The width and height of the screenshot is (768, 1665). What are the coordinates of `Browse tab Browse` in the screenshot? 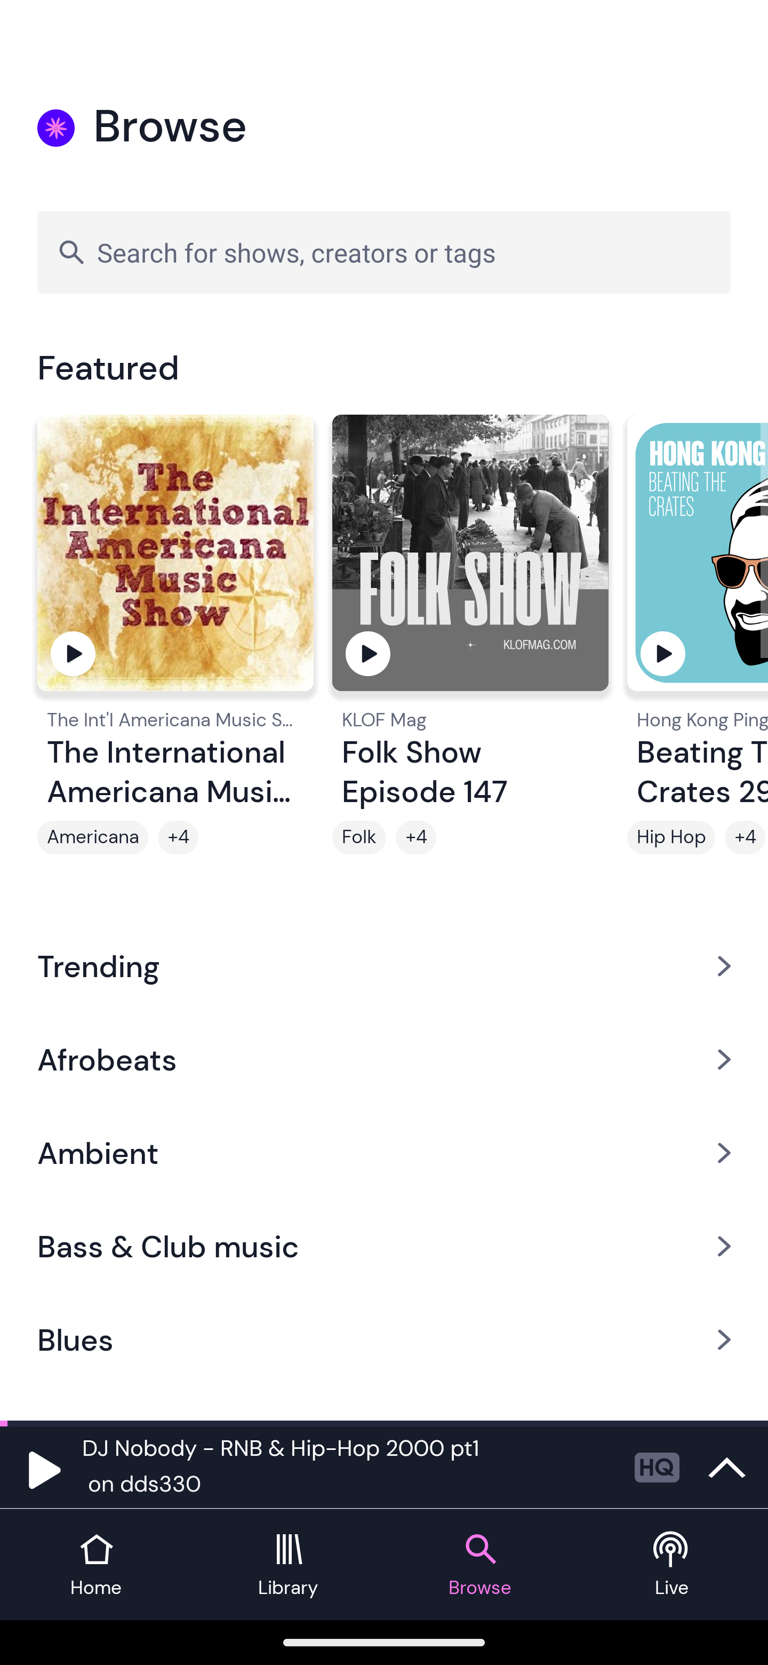 It's located at (480, 1565).